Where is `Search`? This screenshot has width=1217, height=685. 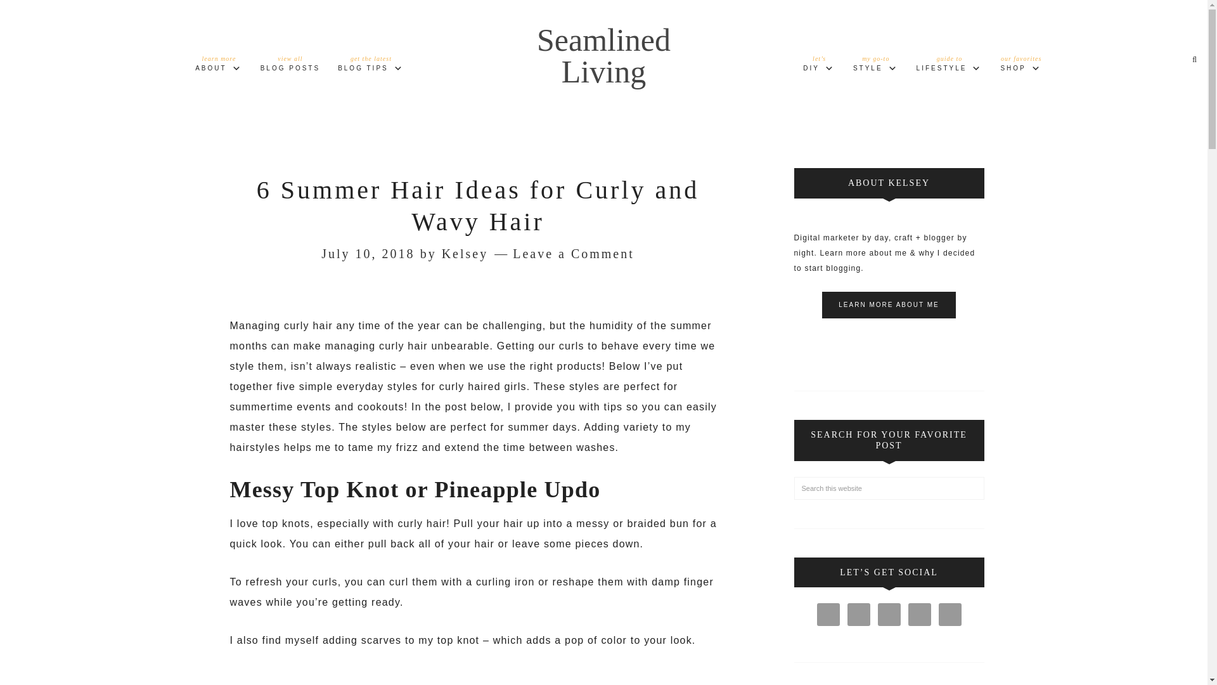 Search is located at coordinates (950, 66).